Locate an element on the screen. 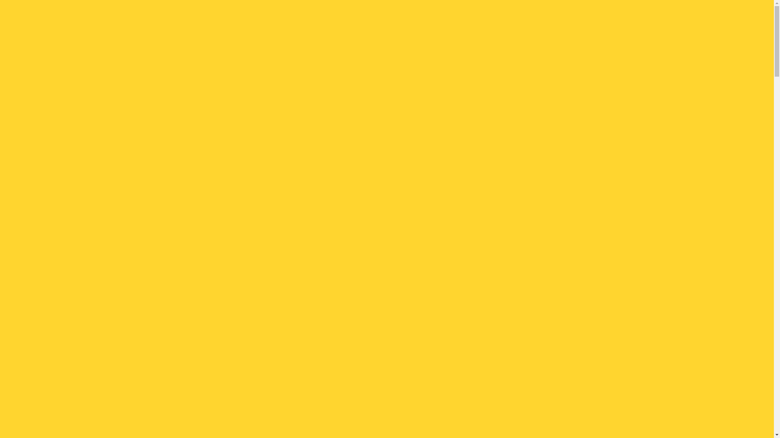 The width and height of the screenshot is (780, 438). Advertisement is located at coordinates (384, 170).